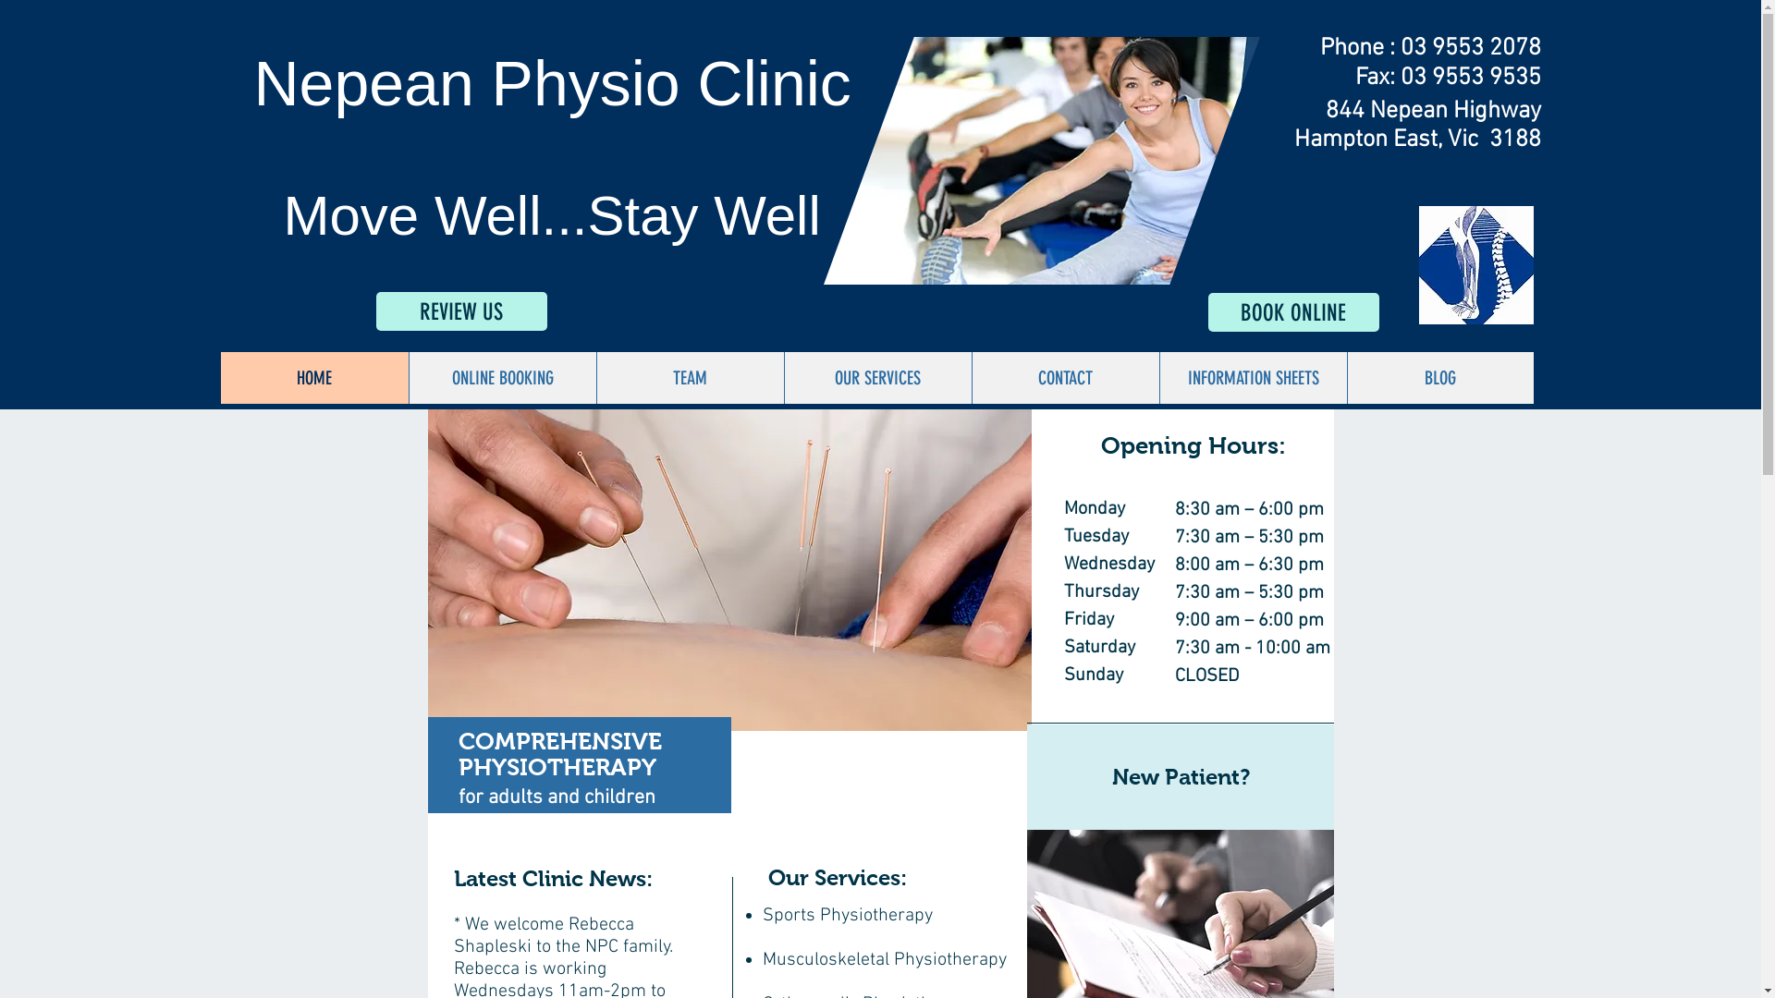 The width and height of the screenshot is (1775, 998). Describe the element at coordinates (878, 378) in the screenshot. I see `OUR SERVICES` at that location.